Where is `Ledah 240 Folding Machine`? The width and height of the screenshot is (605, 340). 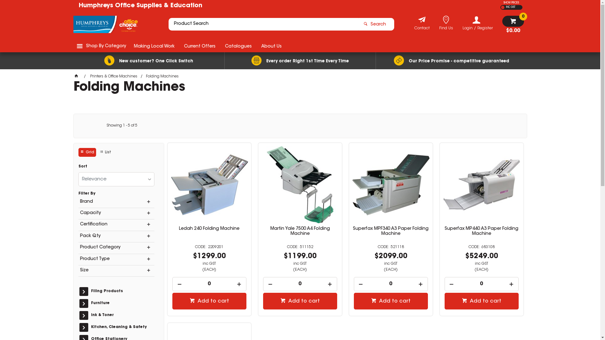 Ledah 240 Folding Machine is located at coordinates (209, 229).